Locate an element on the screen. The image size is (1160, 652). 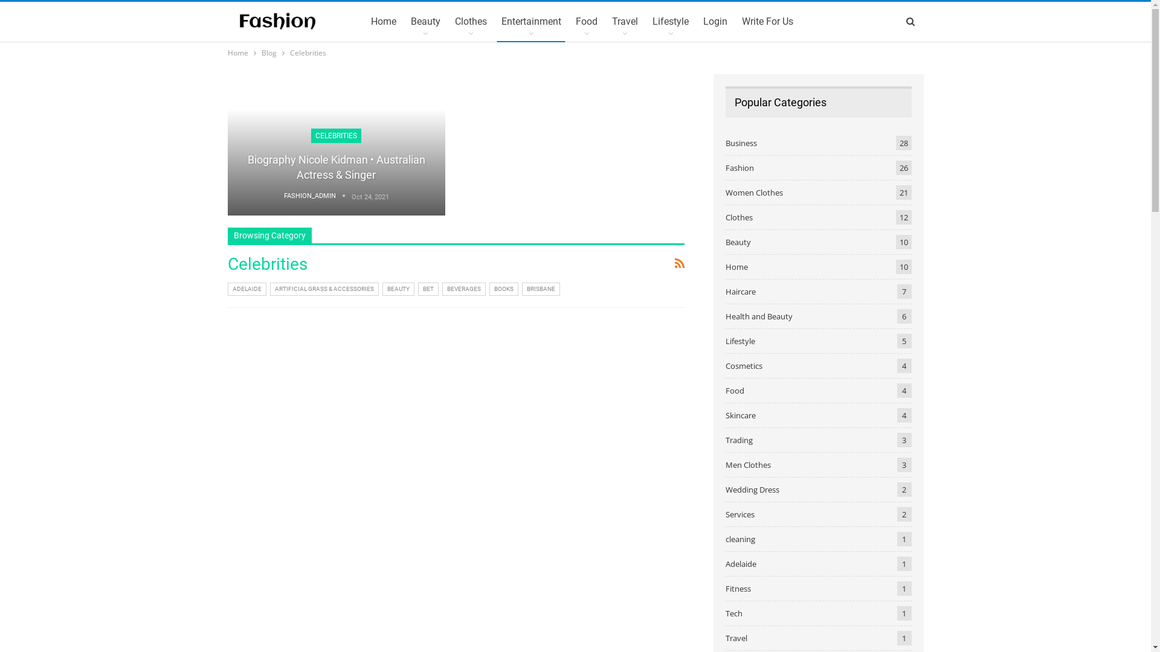
Trading
3 is located at coordinates (738, 440).